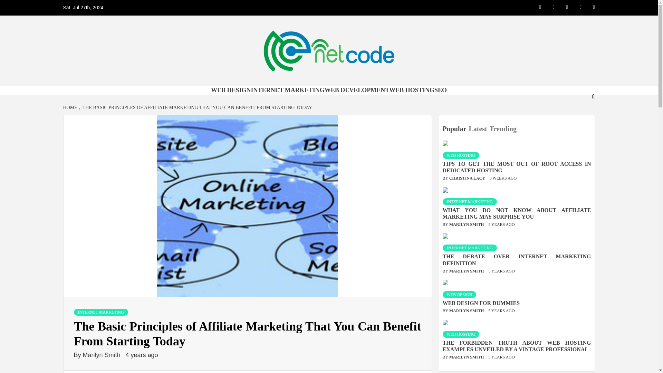 The width and height of the screenshot is (663, 373). I want to click on Trending, so click(504, 129).